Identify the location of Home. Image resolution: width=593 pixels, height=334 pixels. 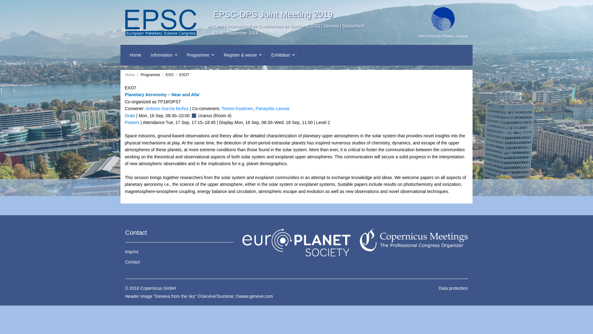
(130, 75).